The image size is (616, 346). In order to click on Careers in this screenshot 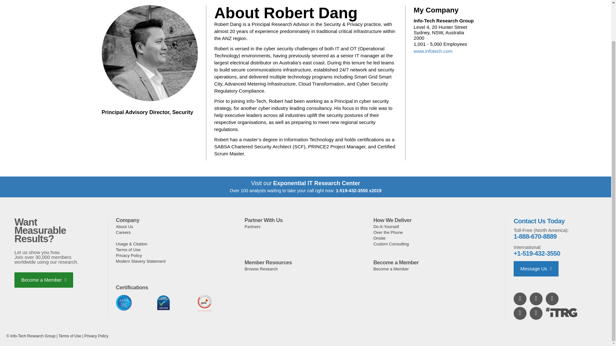, I will do `click(123, 233)`.